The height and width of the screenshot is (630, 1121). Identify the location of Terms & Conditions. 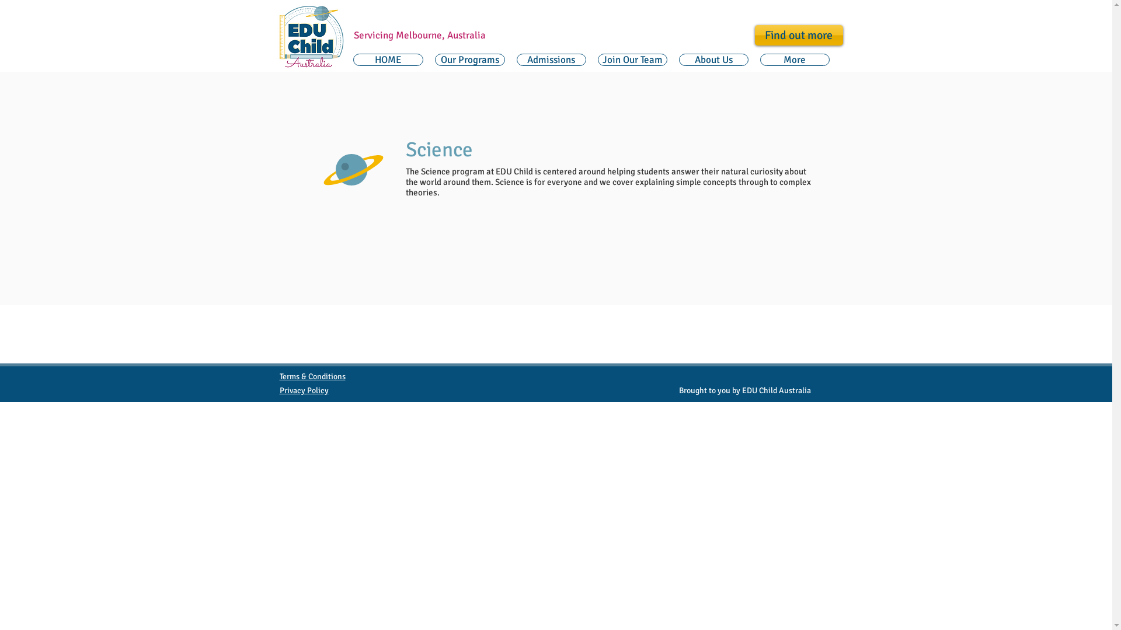
(312, 377).